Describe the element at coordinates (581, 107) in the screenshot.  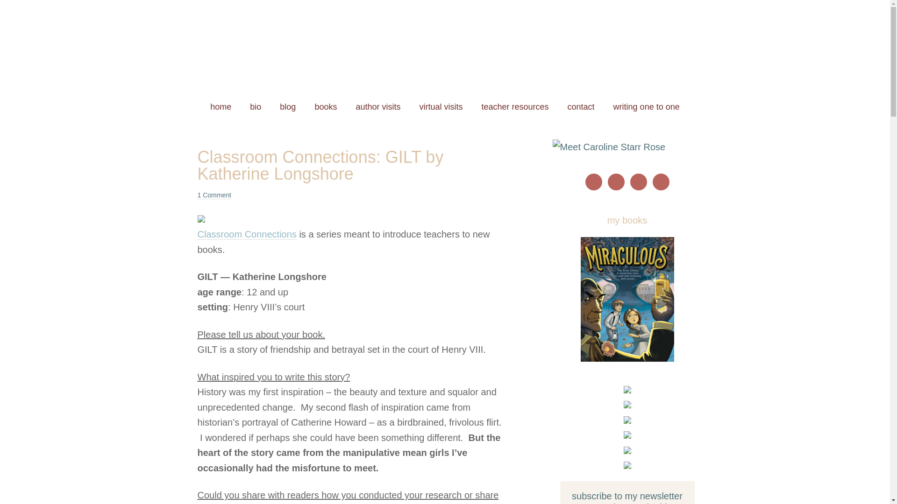
I see `contact` at that location.